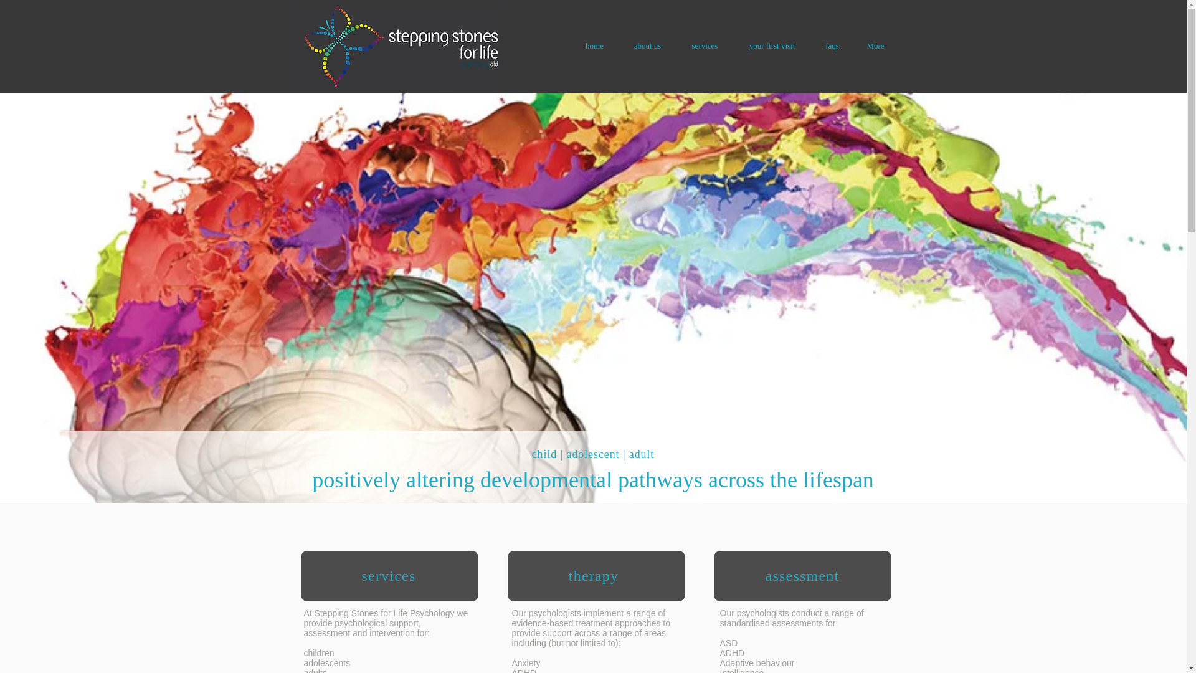  I want to click on home, so click(594, 46).